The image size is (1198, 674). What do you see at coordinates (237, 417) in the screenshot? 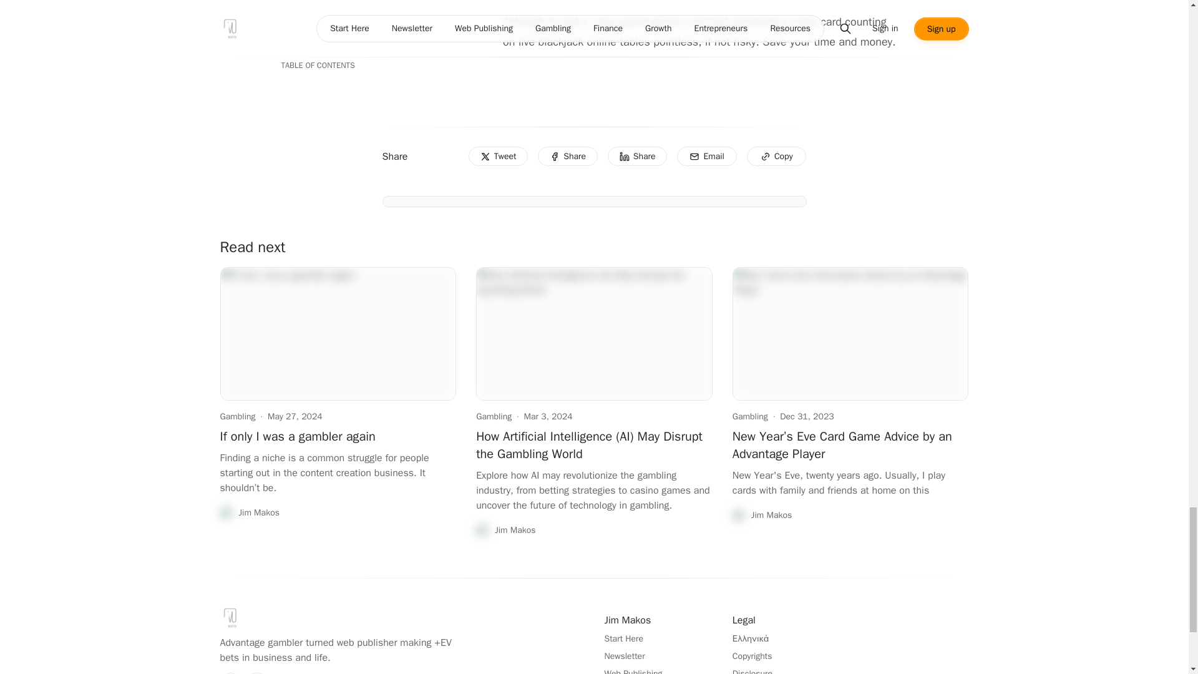
I see `Gambling` at bounding box center [237, 417].